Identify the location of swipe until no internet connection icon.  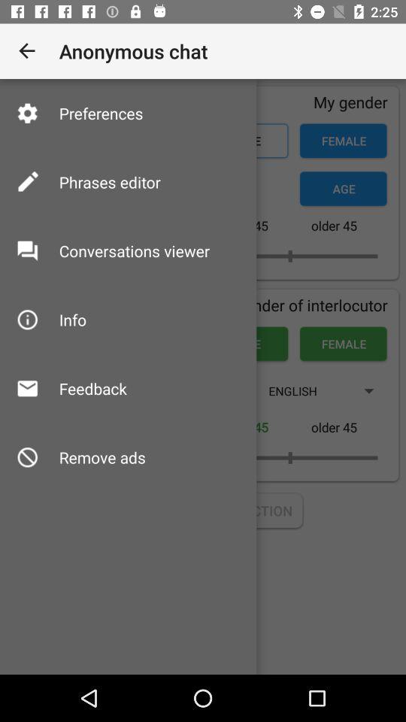
(203, 510).